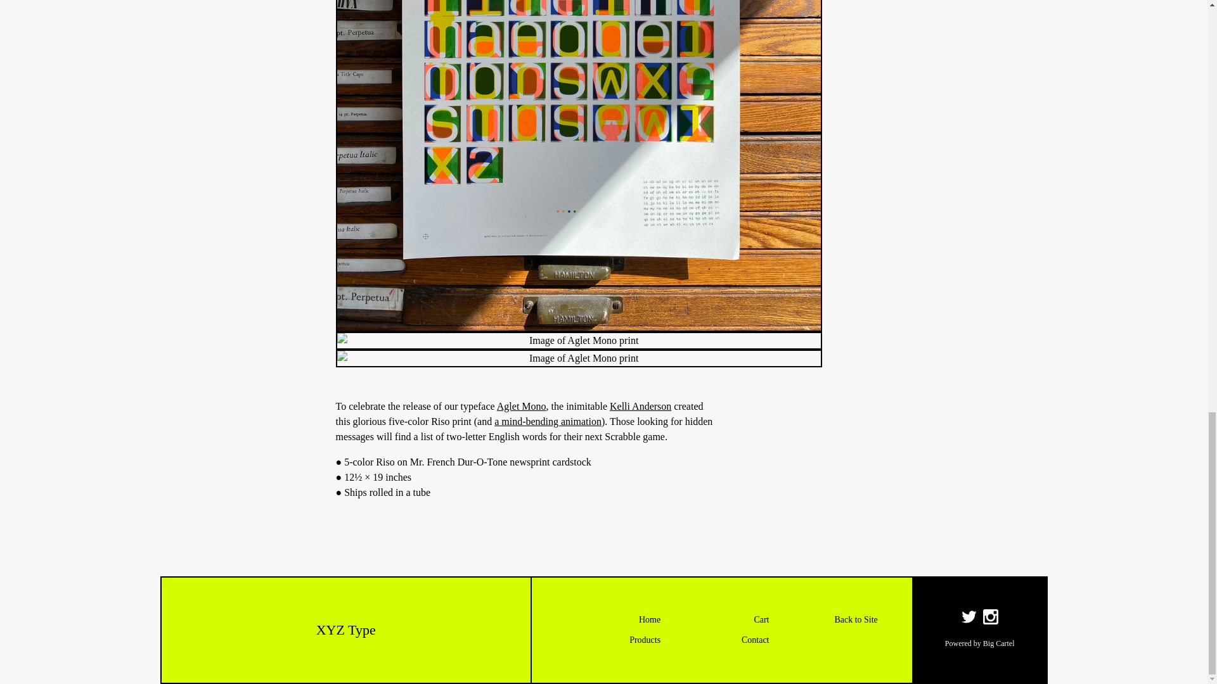 This screenshot has height=684, width=1217. Describe the element at coordinates (830, 619) in the screenshot. I see `Back to Site` at that location.